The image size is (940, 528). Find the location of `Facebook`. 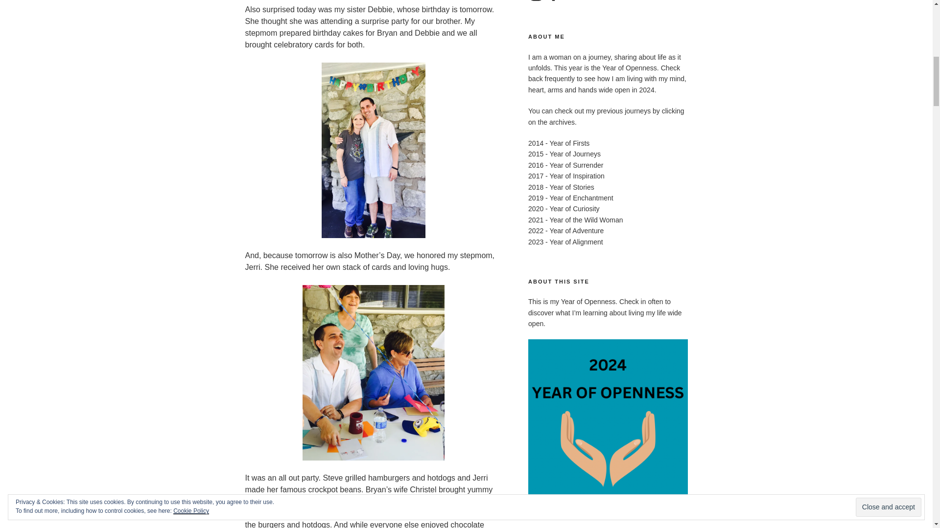

Facebook is located at coordinates (553, 1).